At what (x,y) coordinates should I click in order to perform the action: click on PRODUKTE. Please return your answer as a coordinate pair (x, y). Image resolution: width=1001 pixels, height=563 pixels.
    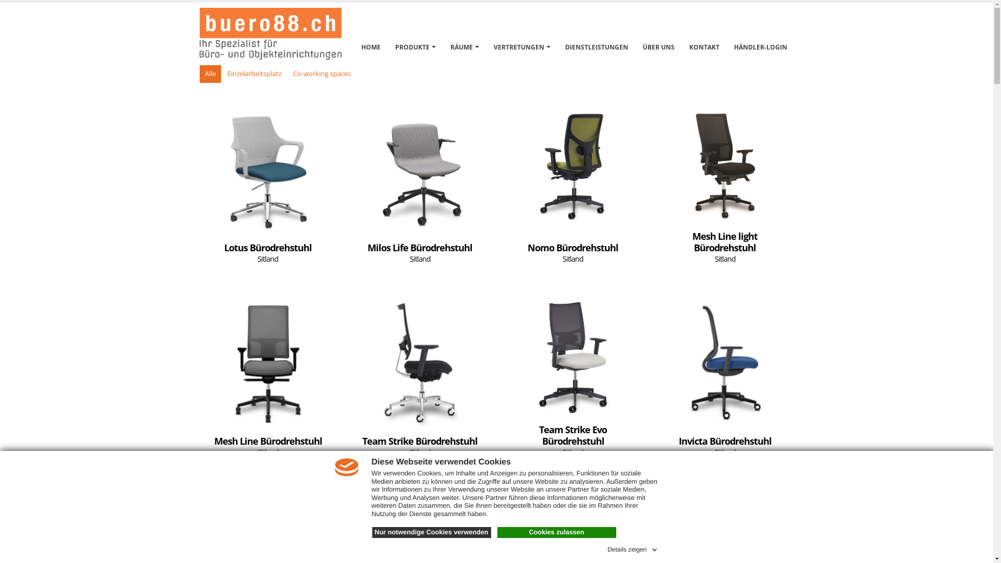
    Looking at the image, I should click on (415, 36).